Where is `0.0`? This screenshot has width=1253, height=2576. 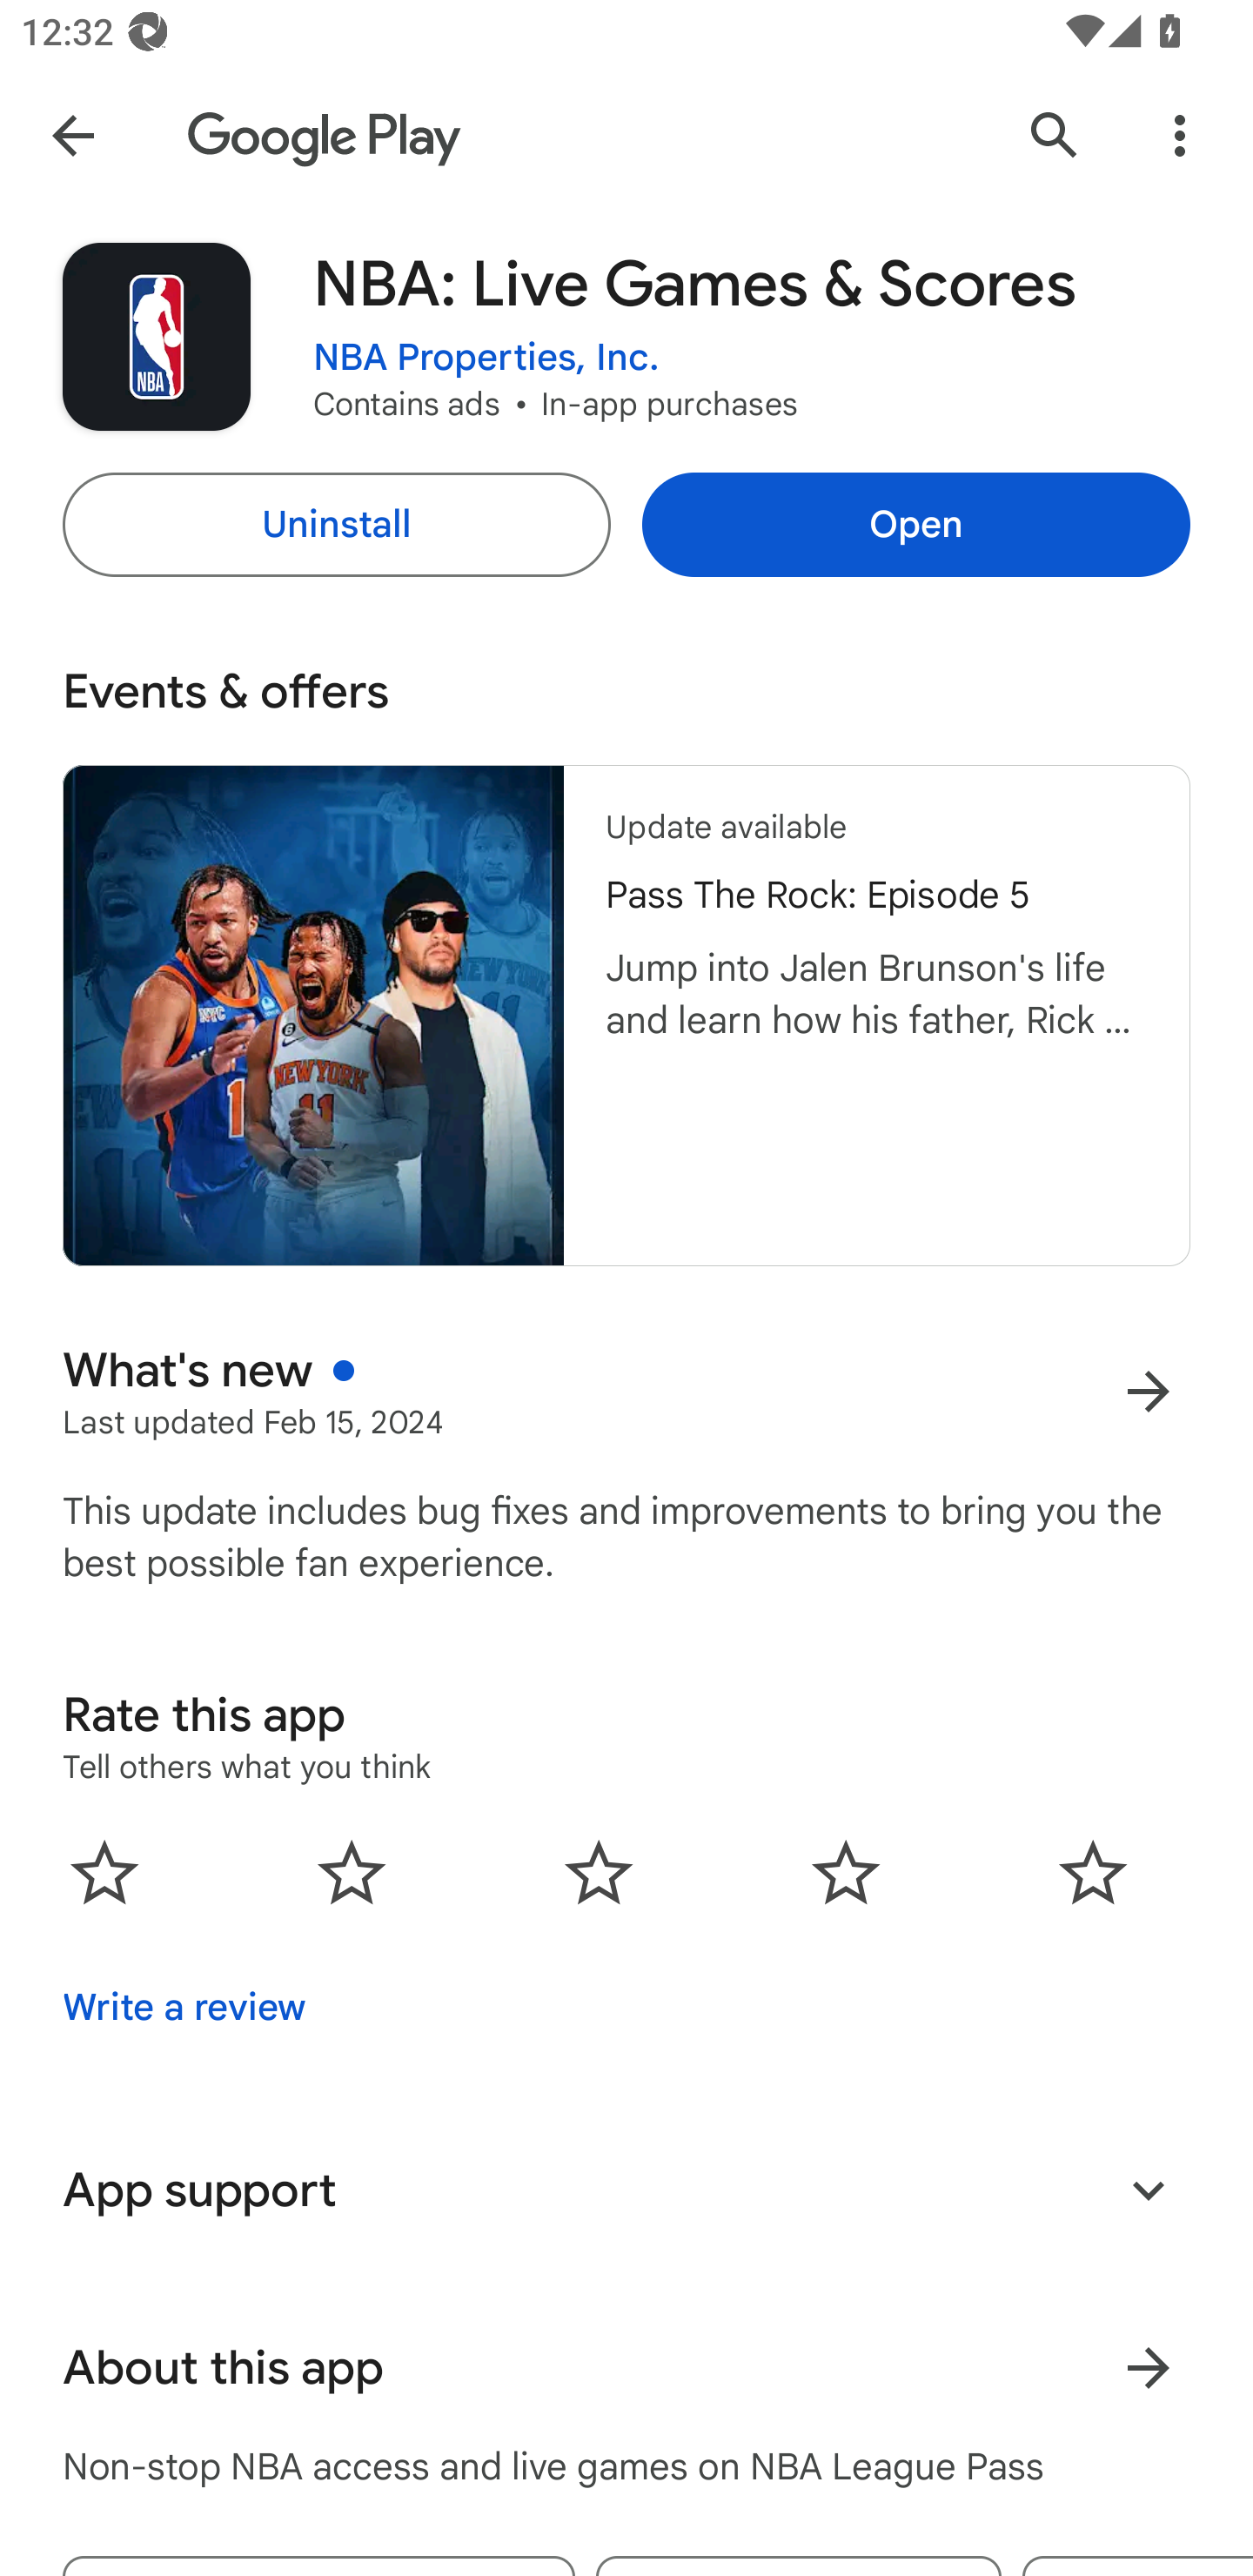
0.0 is located at coordinates (599, 1871).